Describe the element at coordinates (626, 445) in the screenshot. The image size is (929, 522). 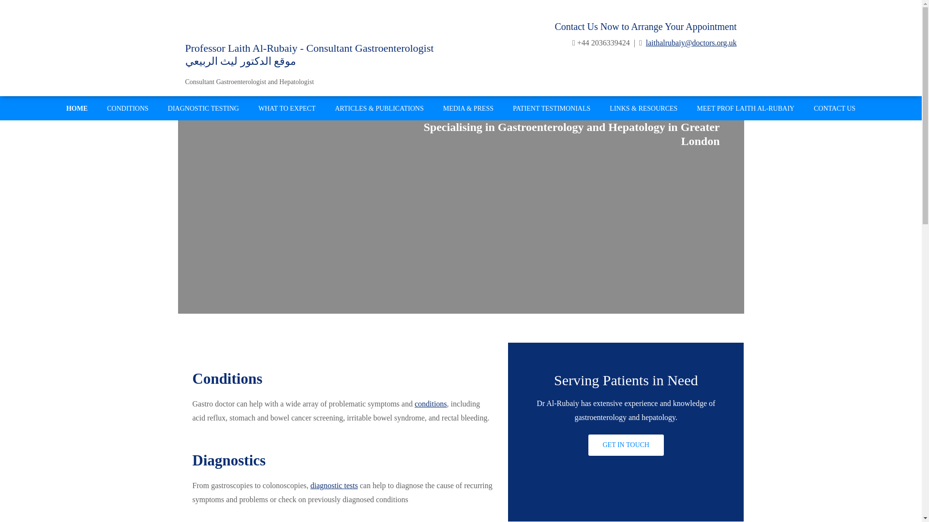
I see `GET IN TOUCH` at that location.